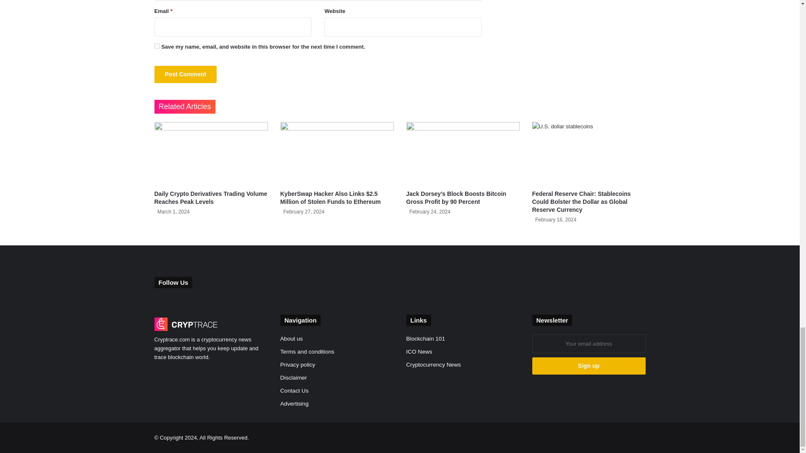 The height and width of the screenshot is (453, 806). What do you see at coordinates (589, 366) in the screenshot?
I see `Sign up` at bounding box center [589, 366].